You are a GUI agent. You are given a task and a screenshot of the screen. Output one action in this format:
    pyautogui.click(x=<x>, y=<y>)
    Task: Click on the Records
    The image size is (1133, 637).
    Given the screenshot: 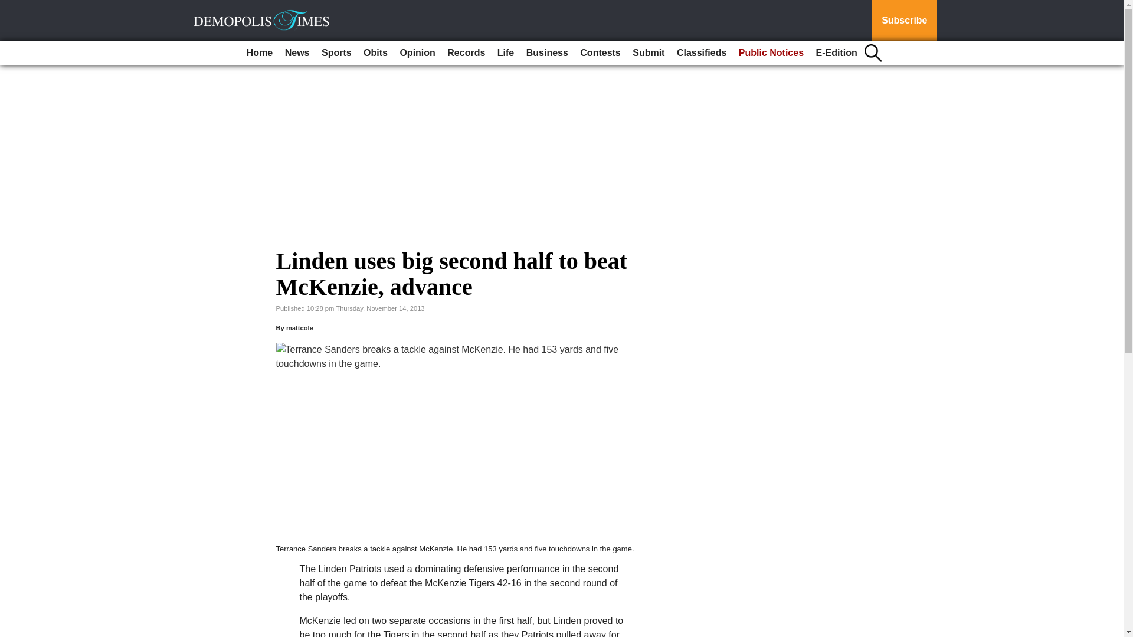 What is the action you would take?
    pyautogui.click(x=466, y=53)
    